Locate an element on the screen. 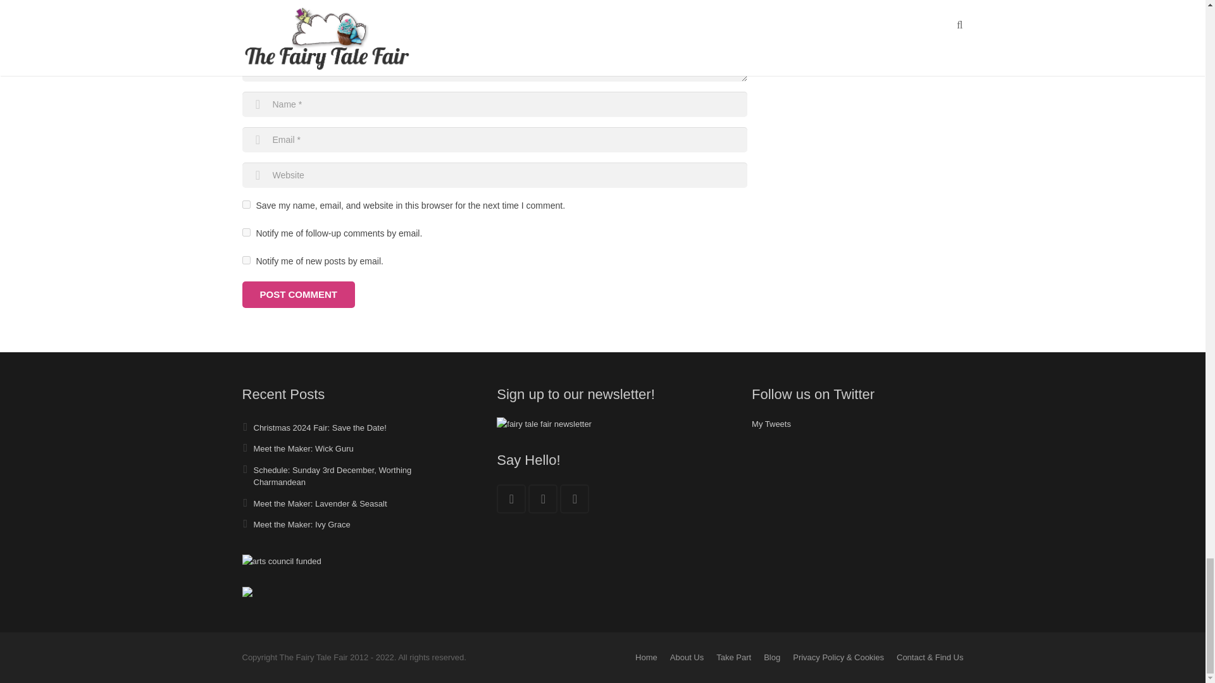  subscribe is located at coordinates (246, 231).